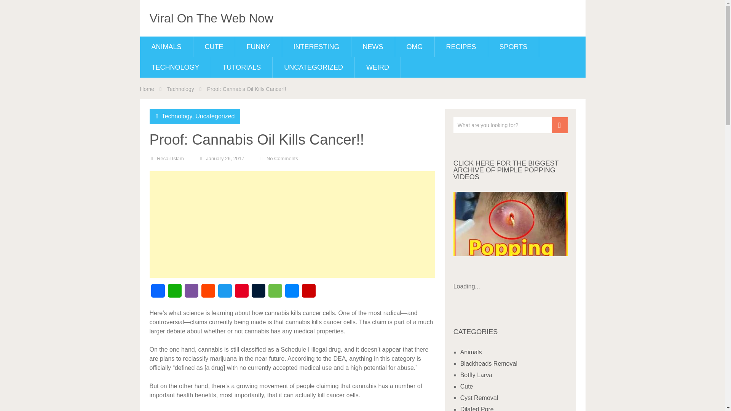 The height and width of the screenshot is (411, 731). What do you see at coordinates (241, 293) in the screenshot?
I see `Pinterest` at bounding box center [241, 293].